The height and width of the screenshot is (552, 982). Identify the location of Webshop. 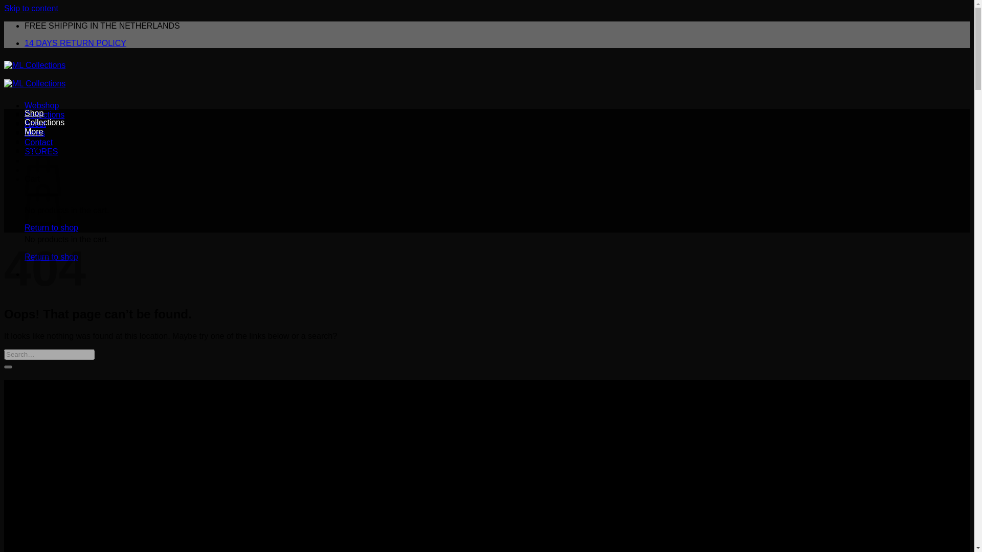
(42, 105).